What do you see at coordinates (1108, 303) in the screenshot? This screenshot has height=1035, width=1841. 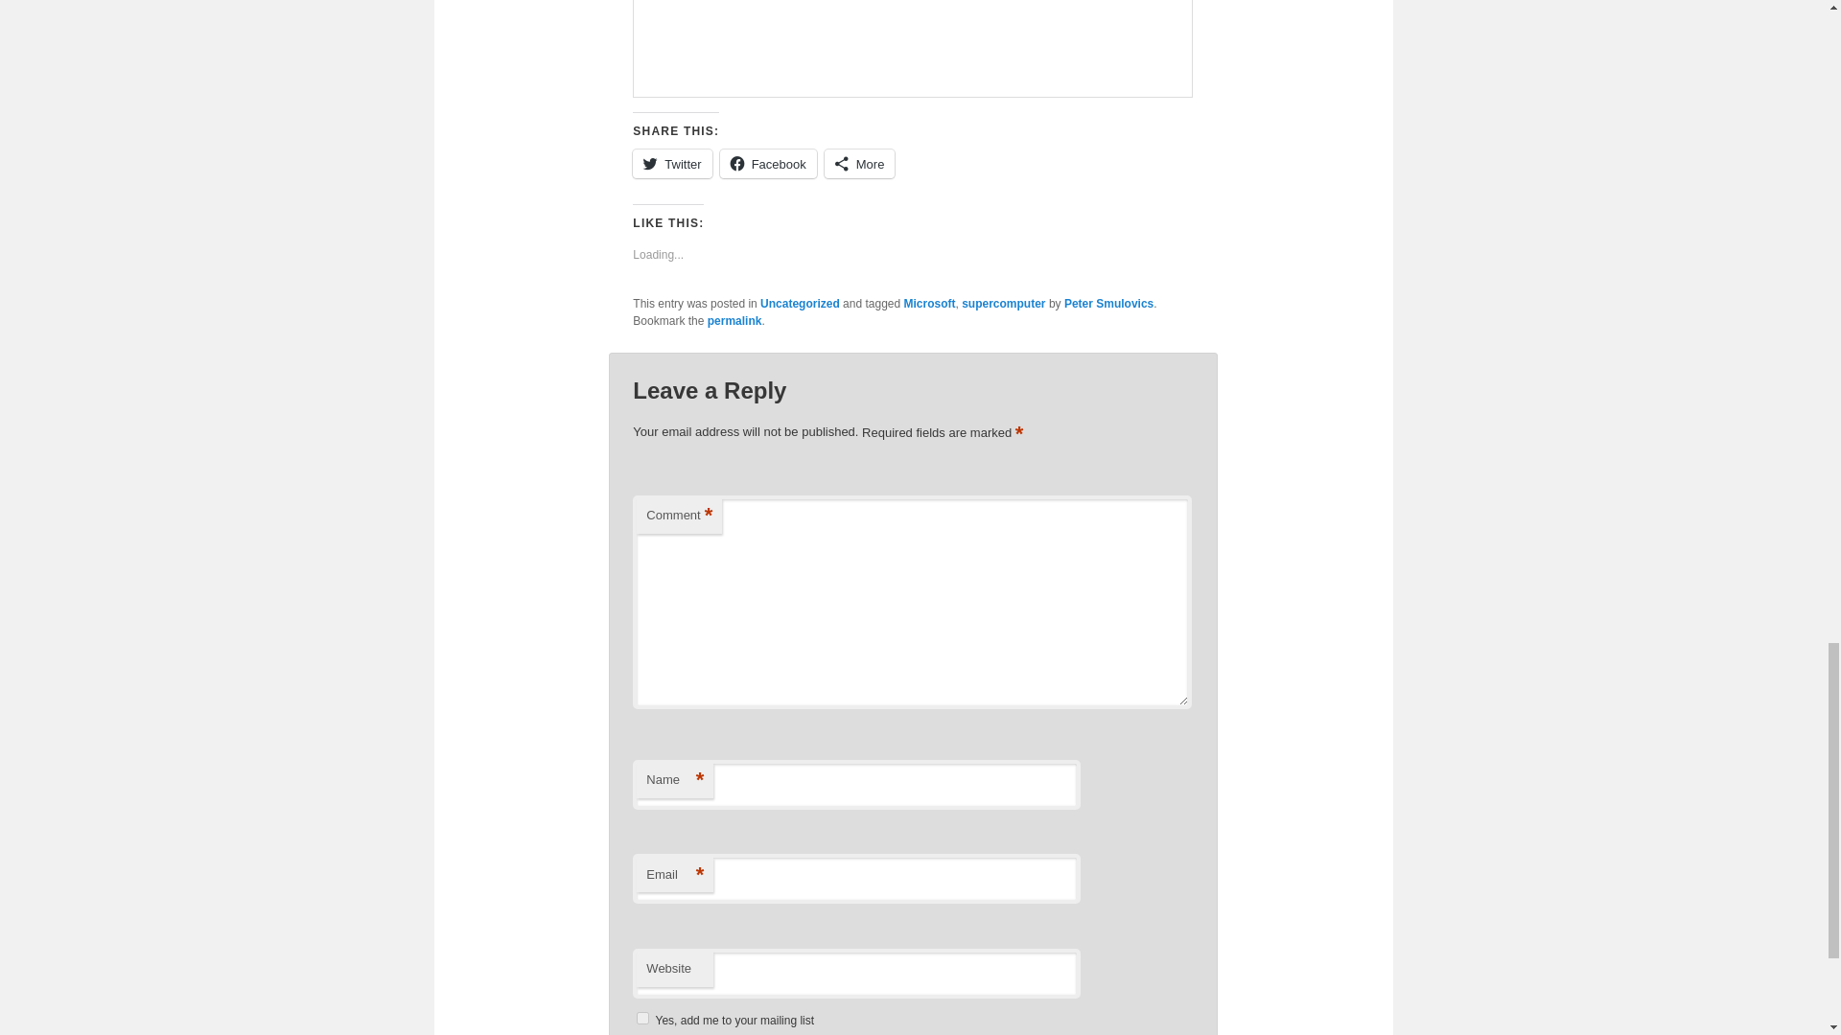 I see `Peter Smulovics` at bounding box center [1108, 303].